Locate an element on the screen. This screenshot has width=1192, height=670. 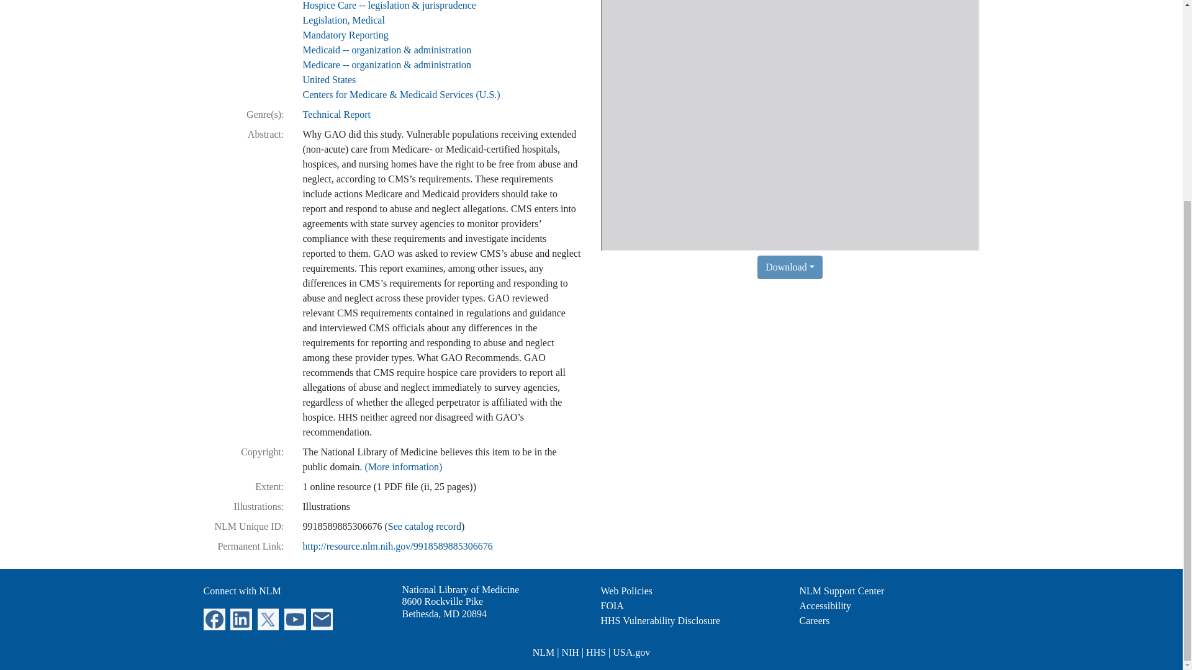
NLM Support Center is located at coordinates (842, 591).